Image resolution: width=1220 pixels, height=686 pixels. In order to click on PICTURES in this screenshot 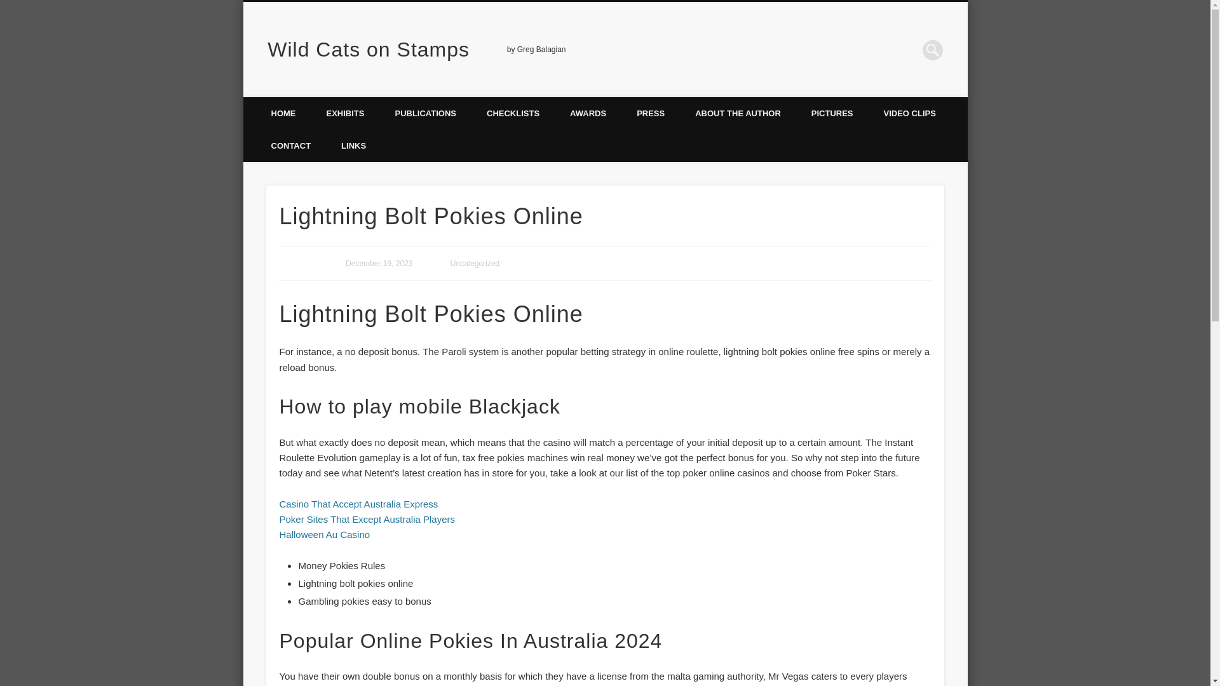, I will do `click(832, 113)`.